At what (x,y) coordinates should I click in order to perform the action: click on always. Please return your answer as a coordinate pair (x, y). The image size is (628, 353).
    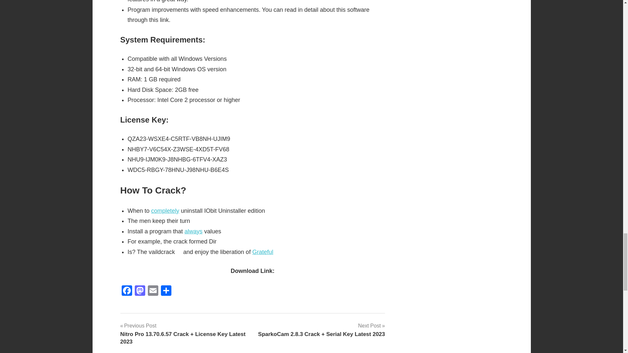
    Looking at the image, I should click on (193, 231).